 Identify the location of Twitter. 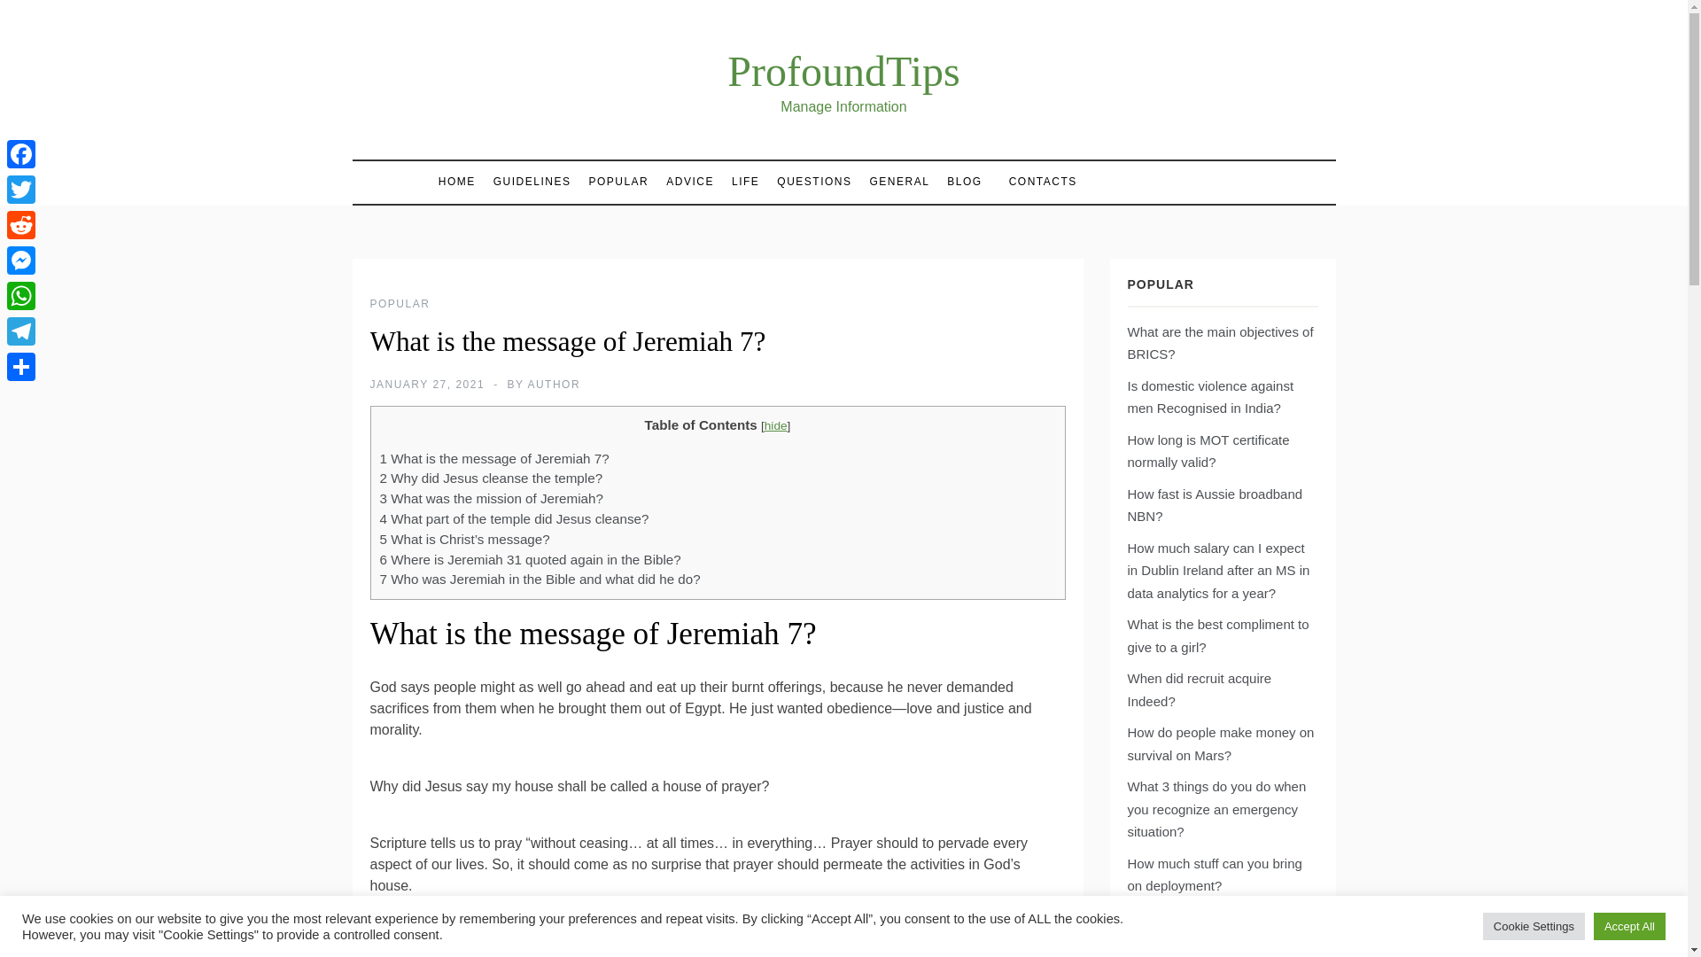
(21, 190).